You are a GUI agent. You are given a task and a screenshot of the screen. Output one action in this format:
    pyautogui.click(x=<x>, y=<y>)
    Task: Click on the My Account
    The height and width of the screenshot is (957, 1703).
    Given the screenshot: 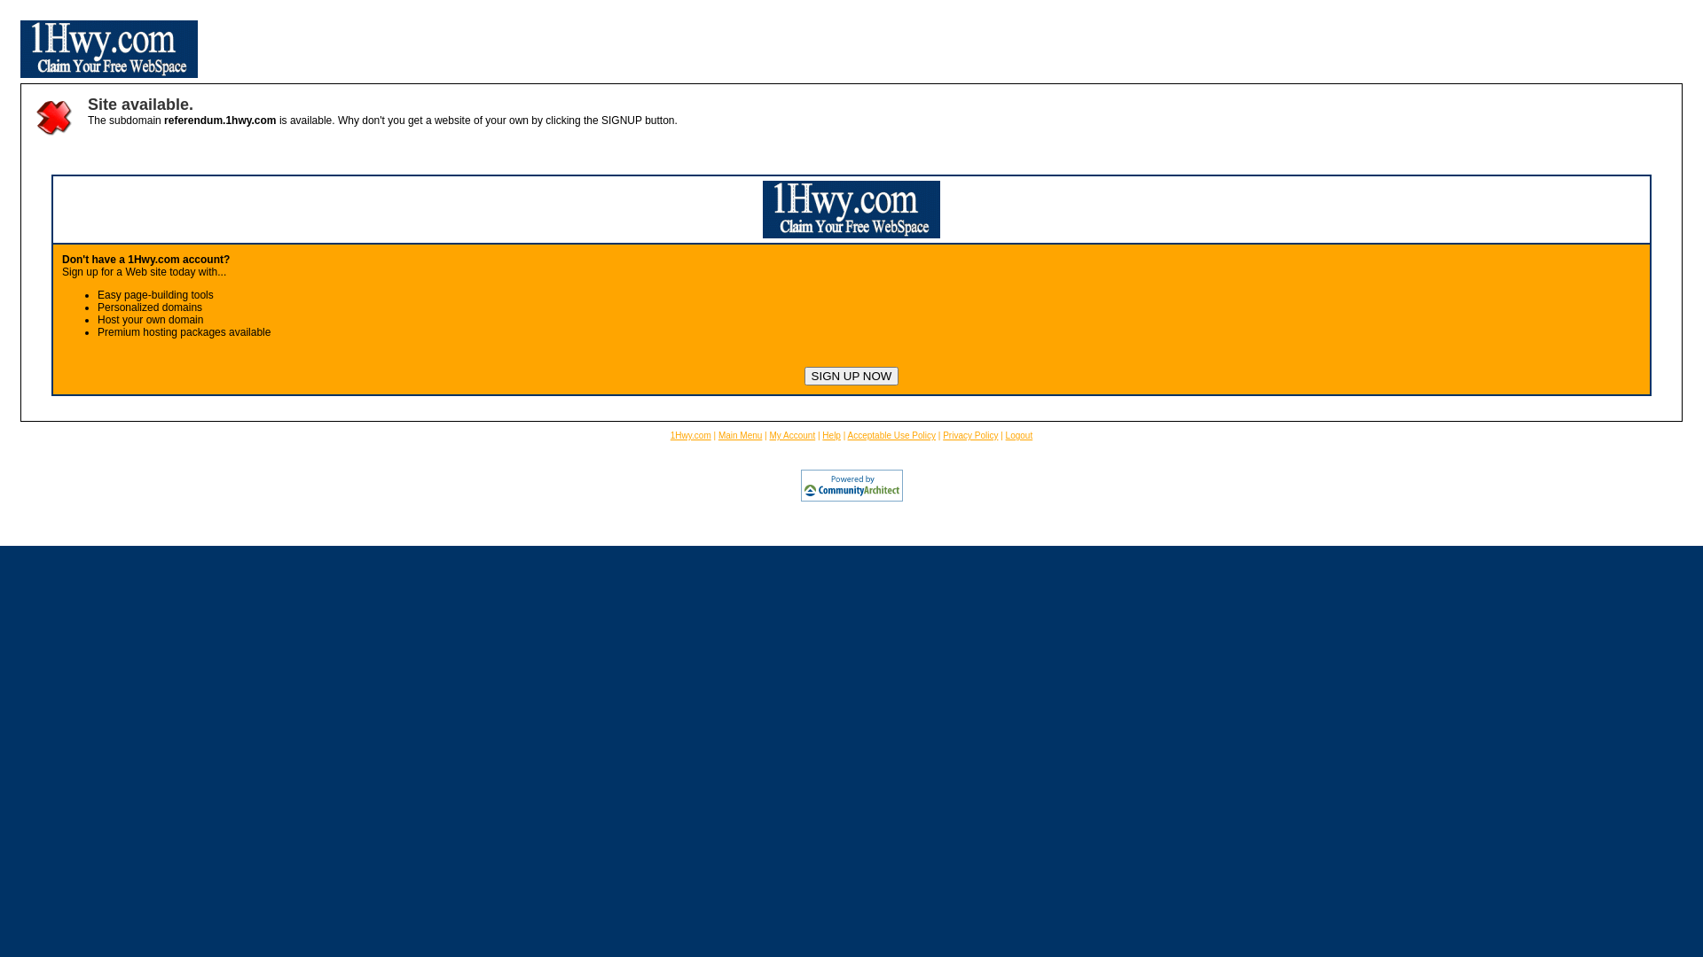 What is the action you would take?
    pyautogui.click(x=793, y=436)
    